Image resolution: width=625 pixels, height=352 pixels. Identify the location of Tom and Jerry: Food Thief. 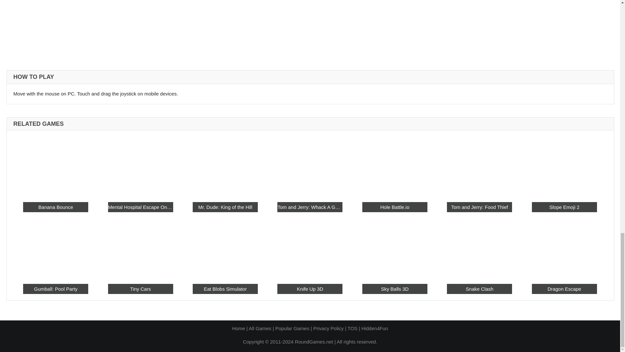
(479, 207).